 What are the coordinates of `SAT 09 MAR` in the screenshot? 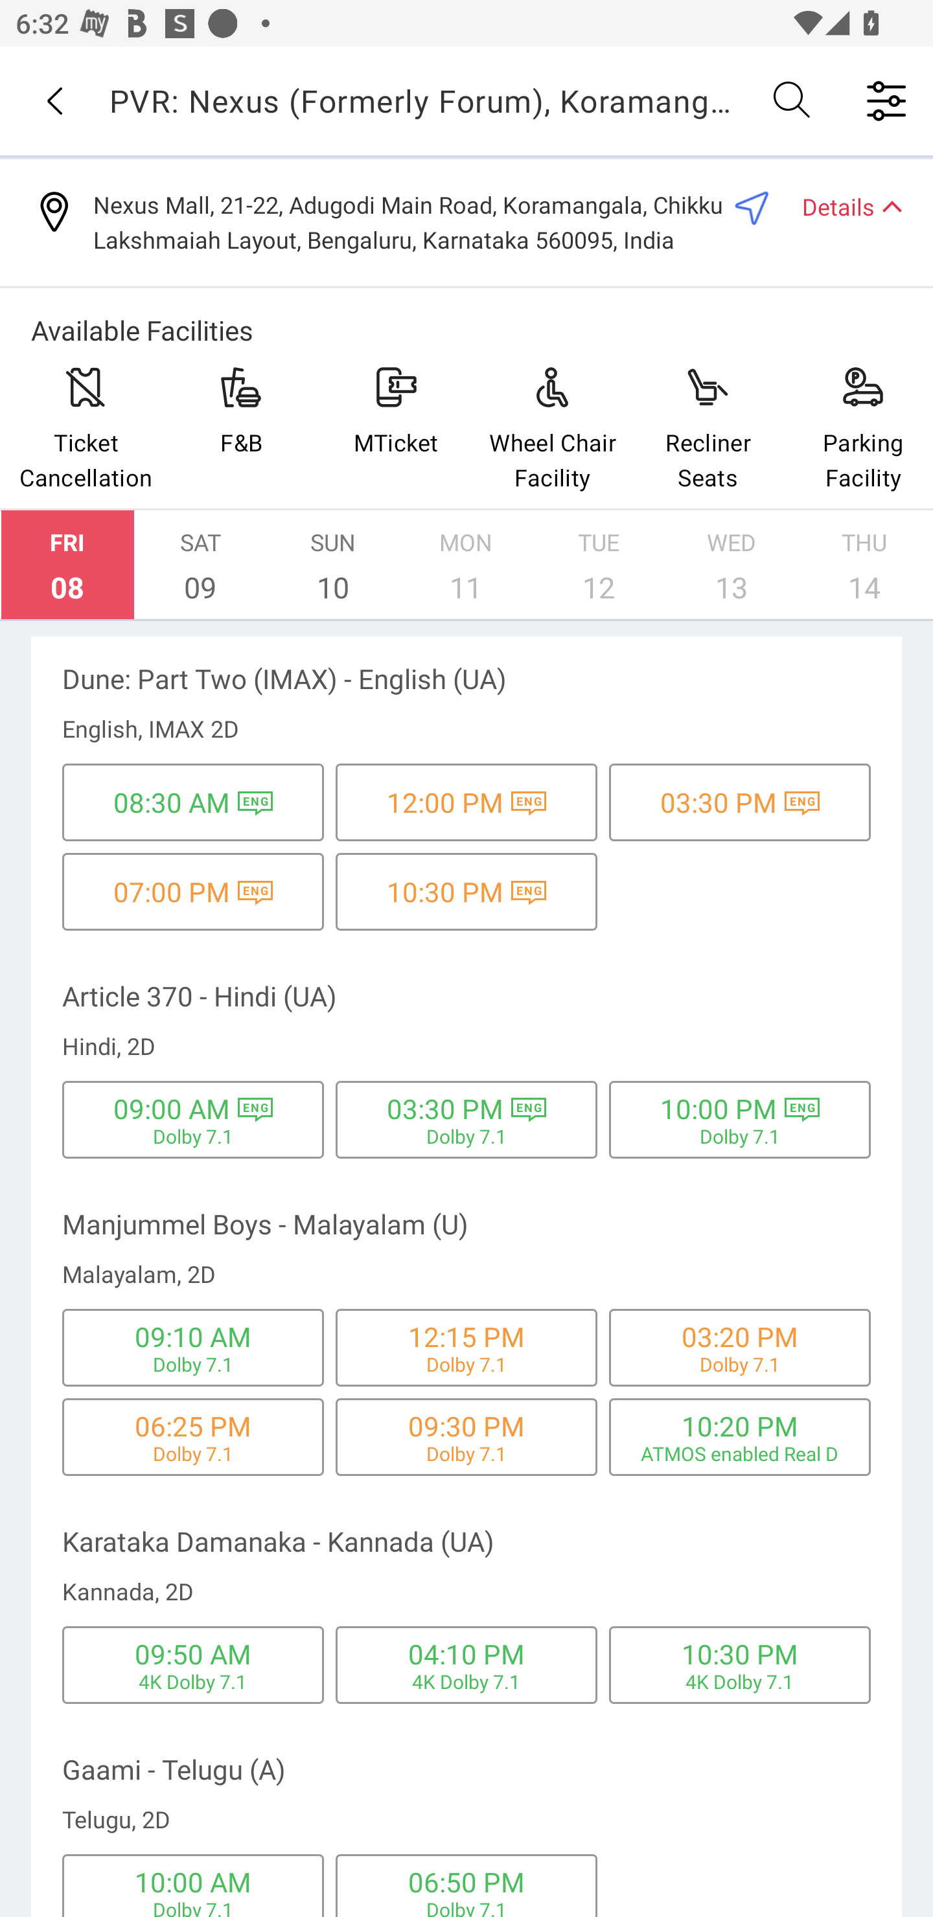 It's located at (200, 565).